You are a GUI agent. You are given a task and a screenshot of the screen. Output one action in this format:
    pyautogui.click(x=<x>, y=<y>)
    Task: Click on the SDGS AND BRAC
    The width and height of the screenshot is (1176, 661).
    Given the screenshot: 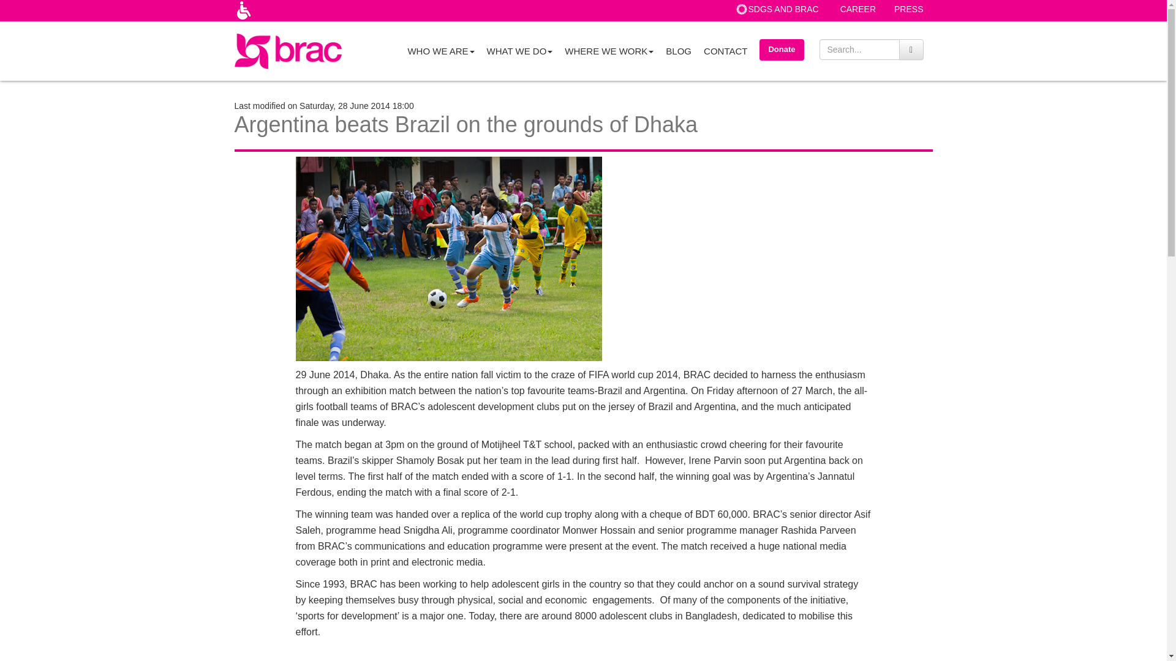 What is the action you would take?
    pyautogui.click(x=783, y=9)
    